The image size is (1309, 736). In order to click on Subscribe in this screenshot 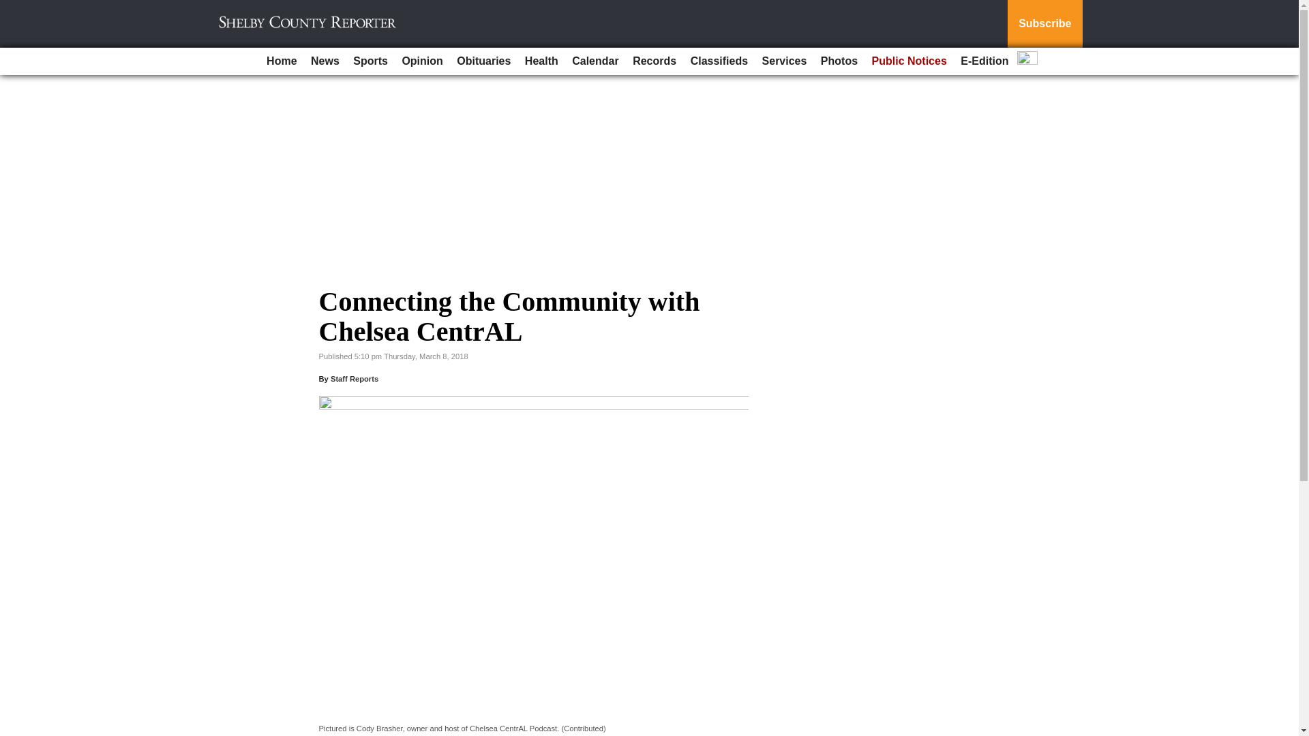, I will do `click(1044, 24)`.